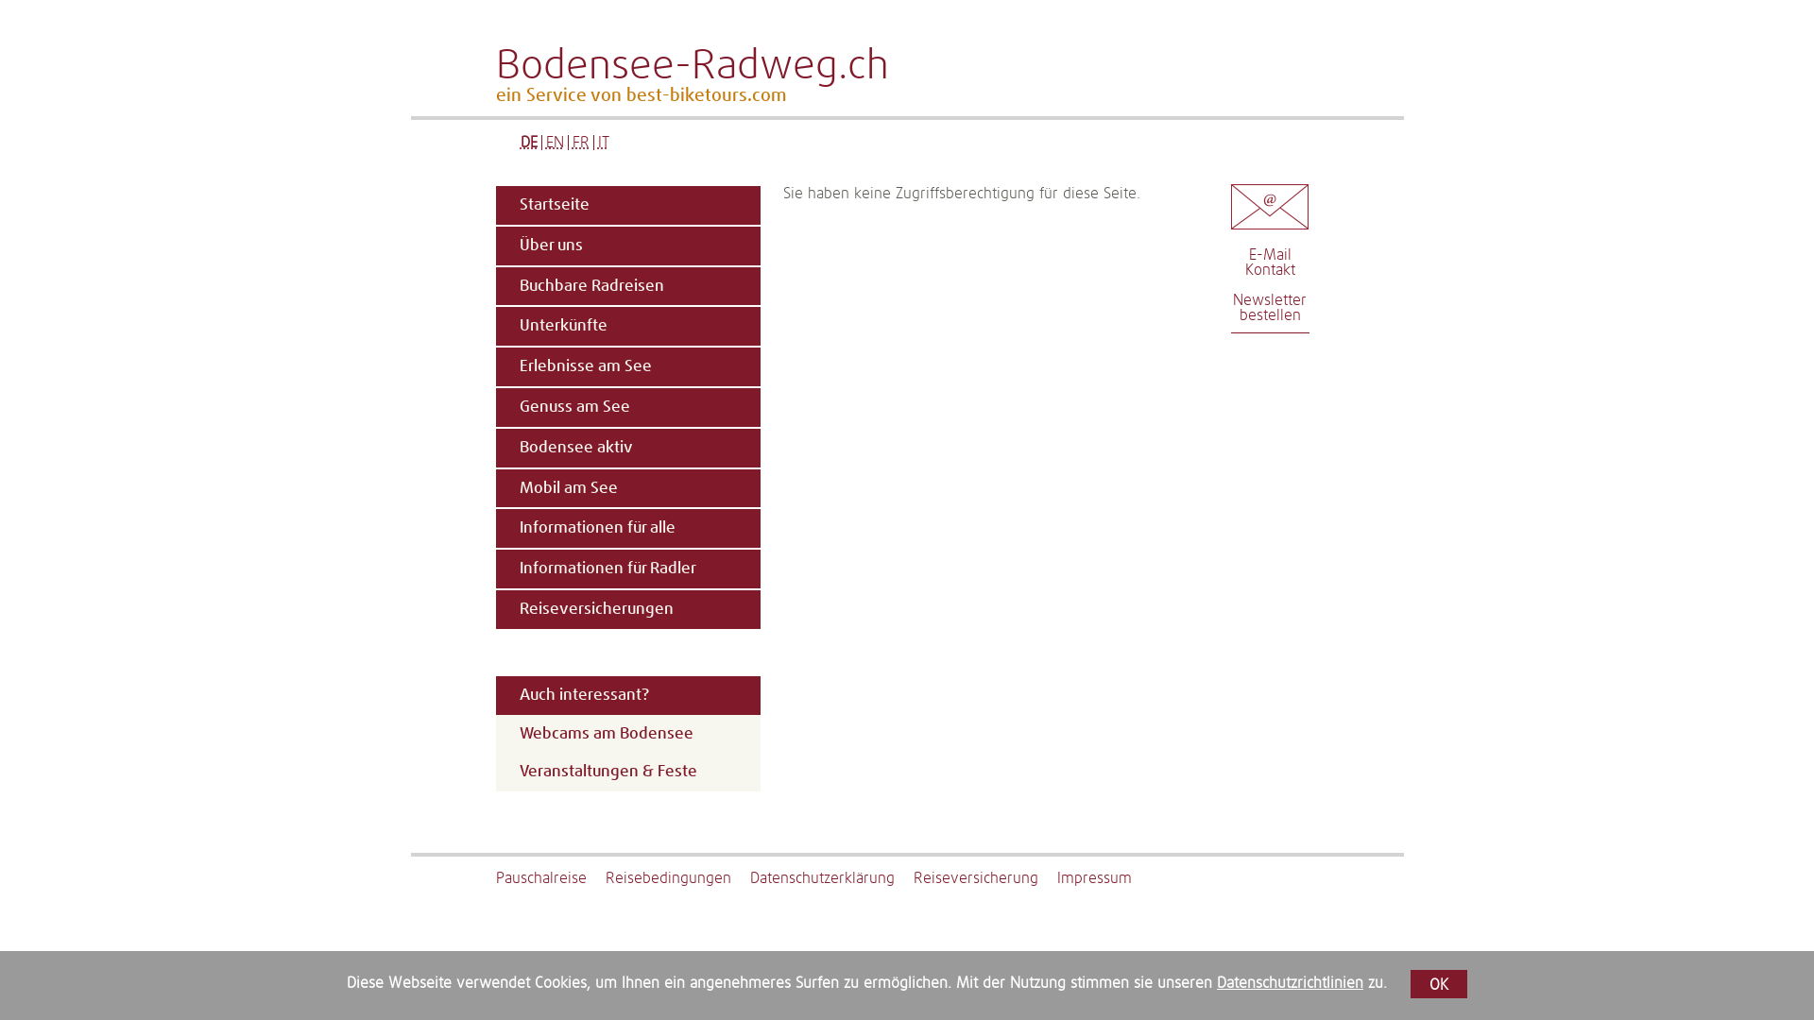 The image size is (1814, 1020). Describe the element at coordinates (626, 287) in the screenshot. I see `Buchbare Radreisen` at that location.